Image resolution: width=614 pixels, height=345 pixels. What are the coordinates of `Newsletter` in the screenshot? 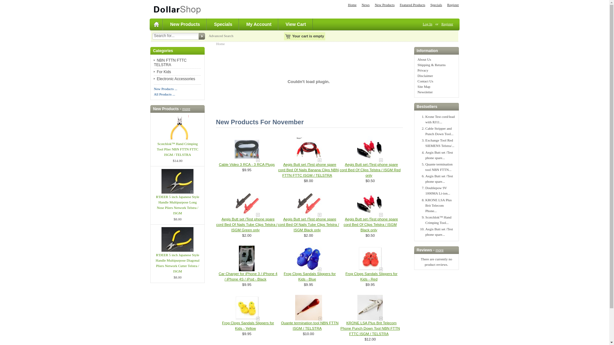 It's located at (425, 92).